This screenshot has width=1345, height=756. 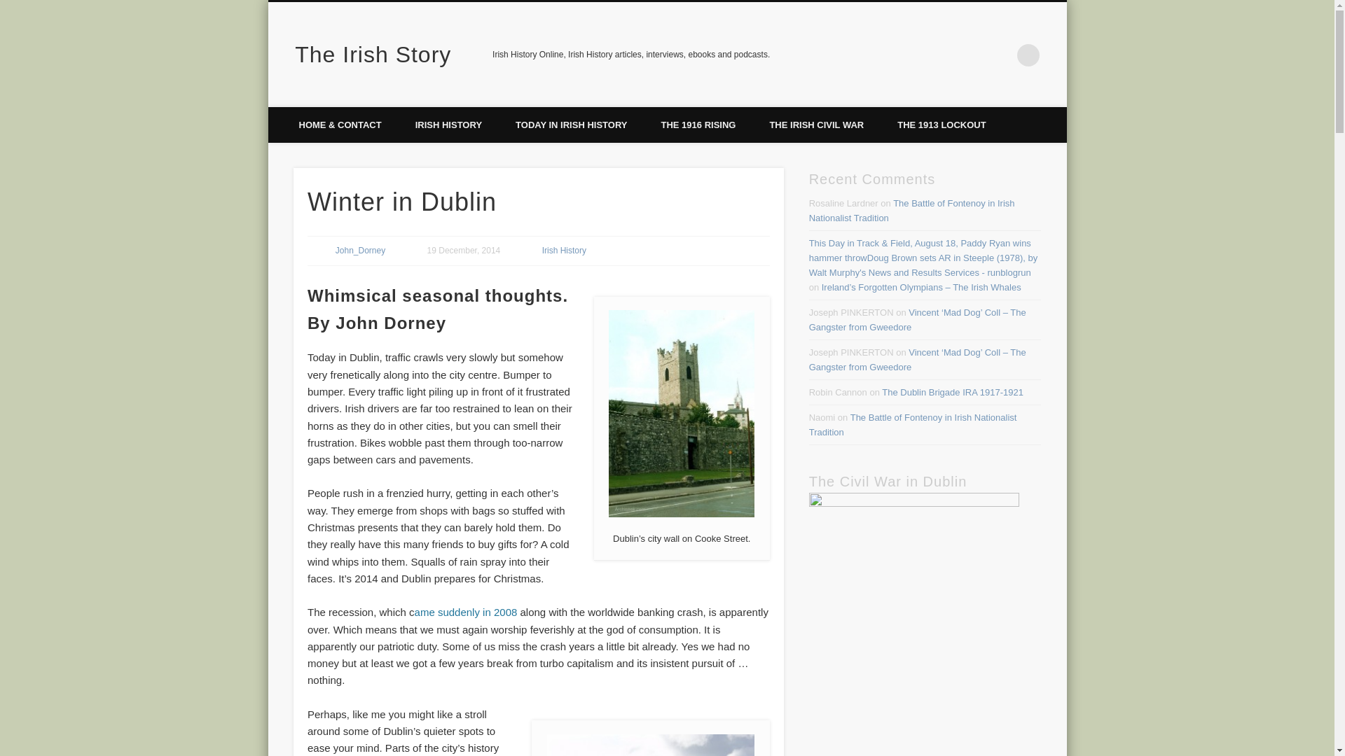 What do you see at coordinates (941, 125) in the screenshot?
I see `THE 1913 LOCKOUT` at bounding box center [941, 125].